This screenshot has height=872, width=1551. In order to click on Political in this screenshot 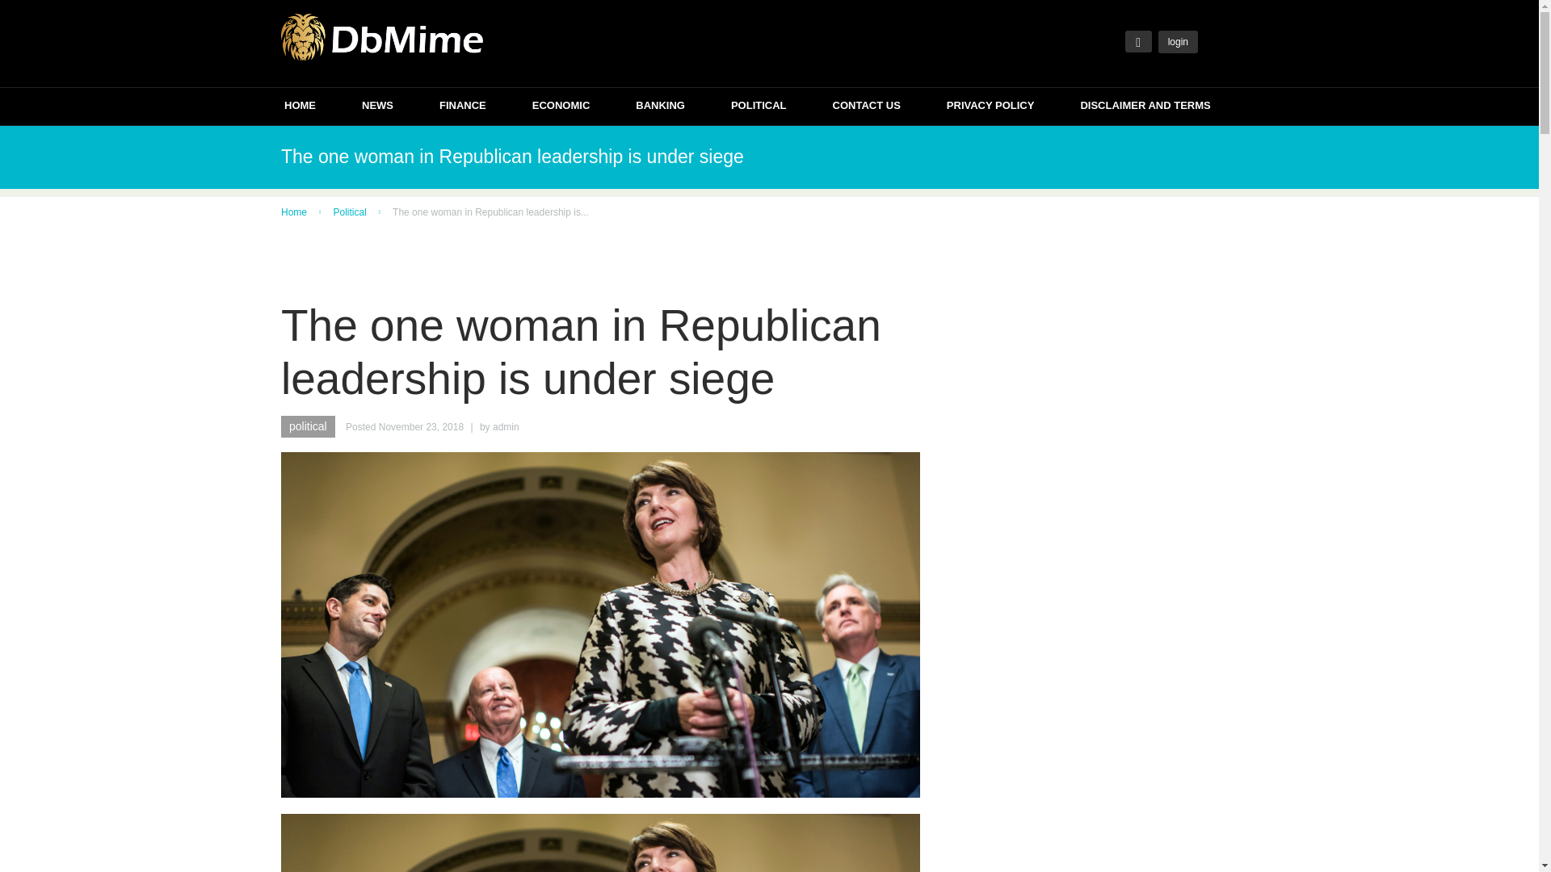, I will do `click(349, 212)`.